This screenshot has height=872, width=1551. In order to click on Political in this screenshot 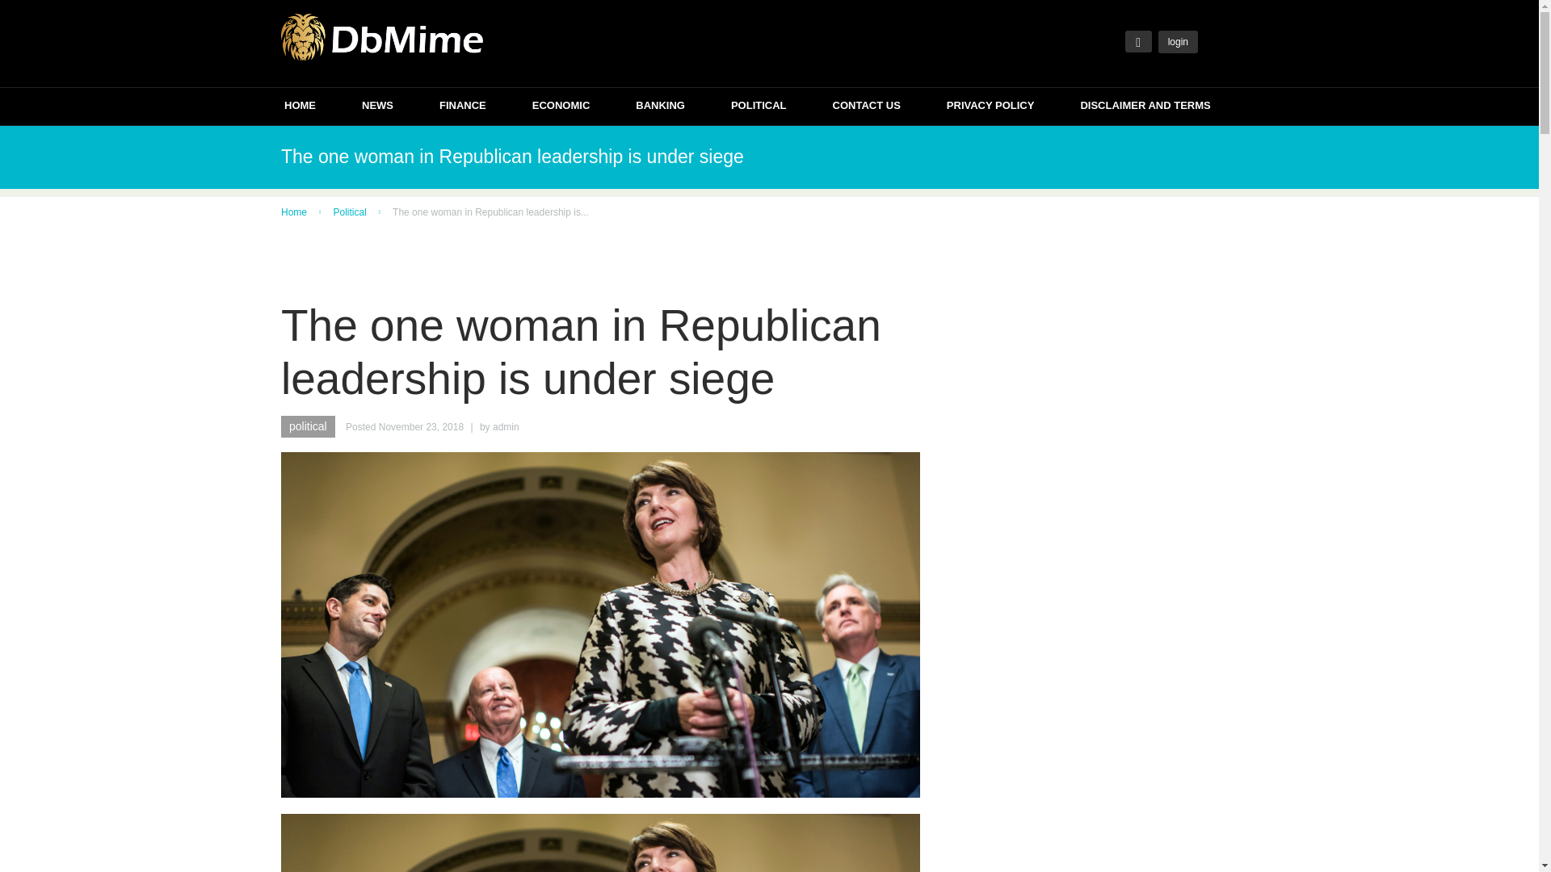, I will do `click(349, 212)`.